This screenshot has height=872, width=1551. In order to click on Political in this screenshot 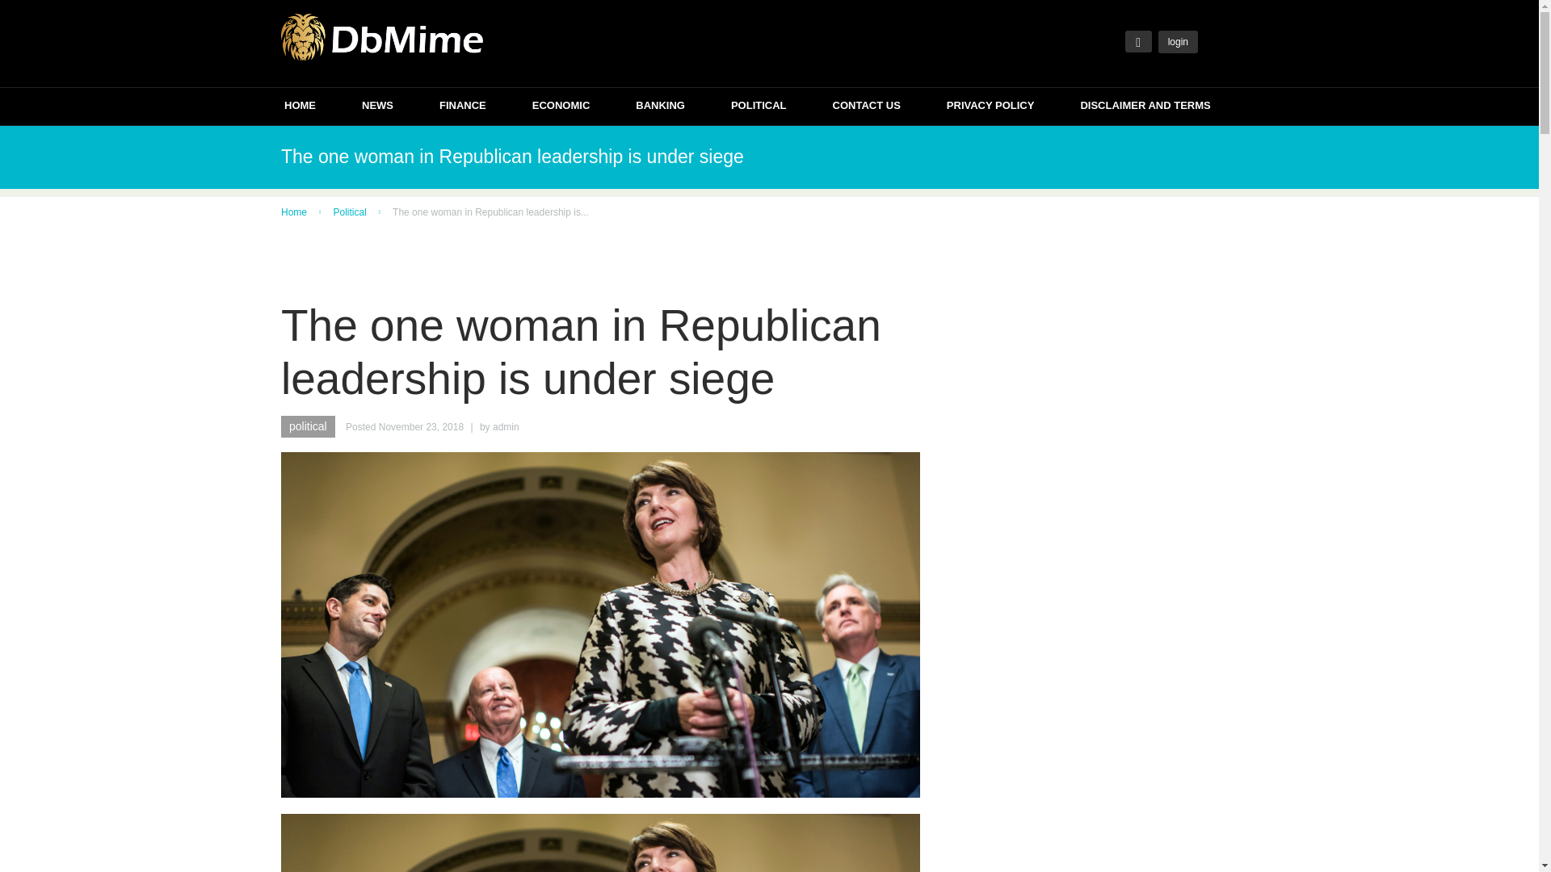, I will do `click(349, 212)`.